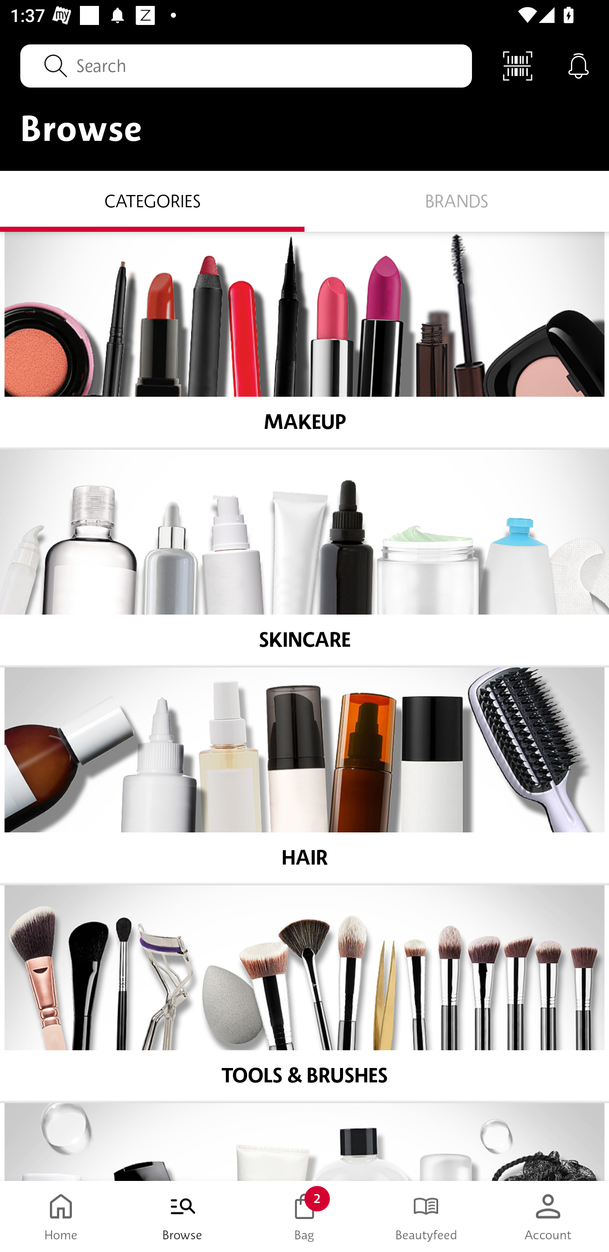 This screenshot has width=609, height=1252. What do you see at coordinates (518, 65) in the screenshot?
I see `Scan Code` at bounding box center [518, 65].